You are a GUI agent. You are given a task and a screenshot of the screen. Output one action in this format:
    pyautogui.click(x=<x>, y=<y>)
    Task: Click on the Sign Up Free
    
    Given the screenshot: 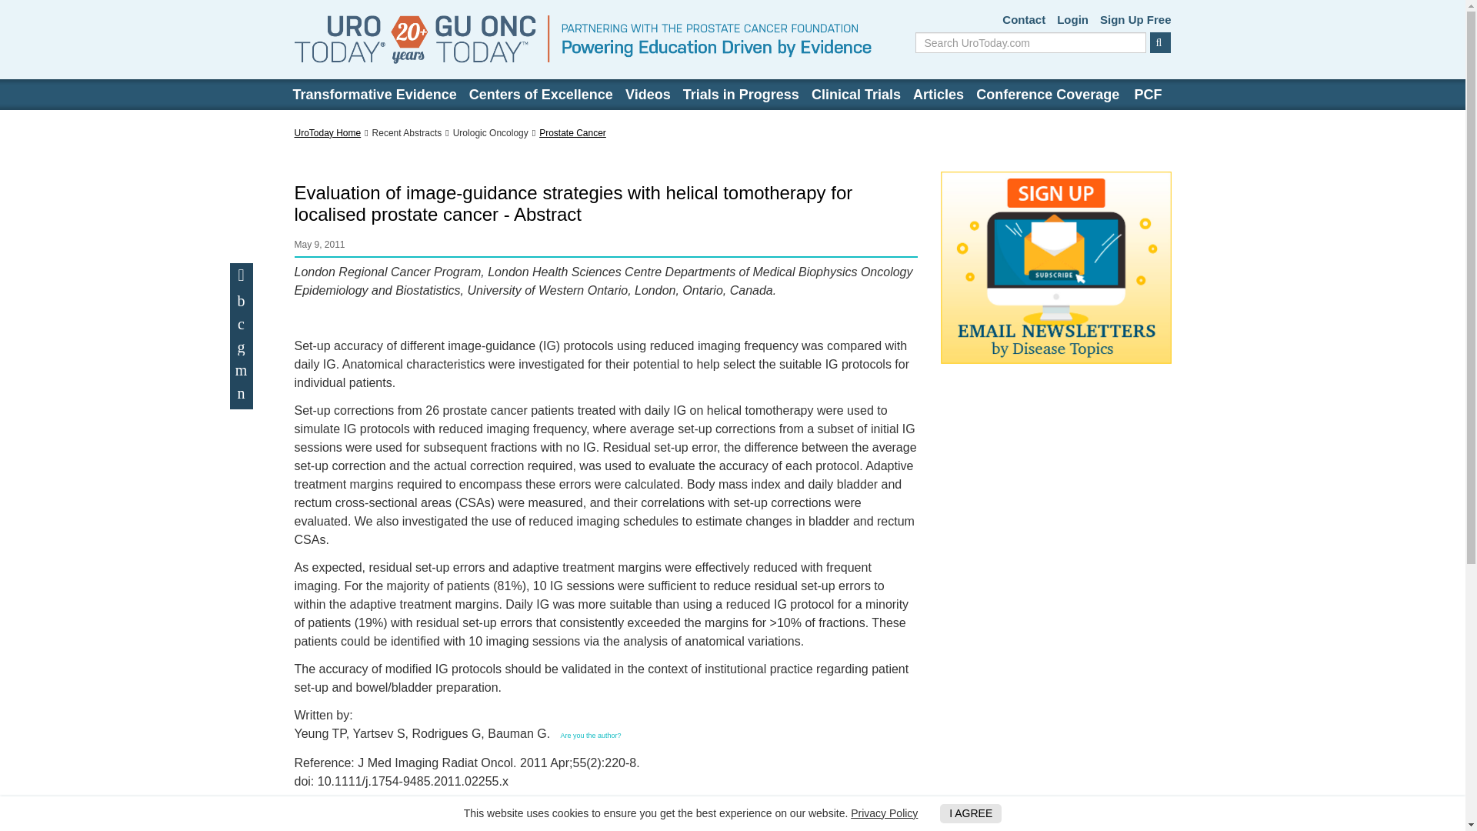 What is the action you would take?
    pyautogui.click(x=1135, y=20)
    